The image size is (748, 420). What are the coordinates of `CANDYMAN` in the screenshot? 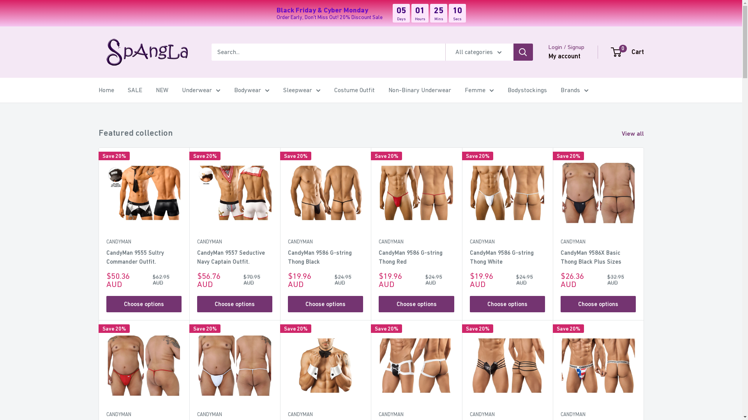 It's located at (416, 415).